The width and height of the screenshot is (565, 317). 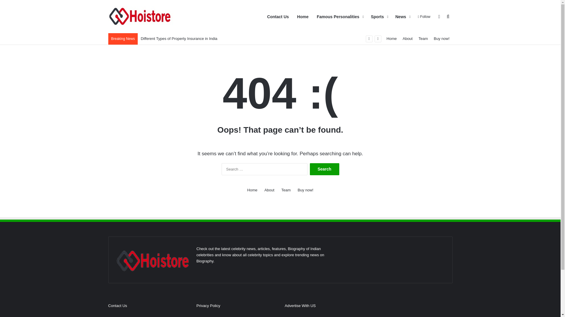 What do you see at coordinates (305, 190) in the screenshot?
I see `Buy now!` at bounding box center [305, 190].